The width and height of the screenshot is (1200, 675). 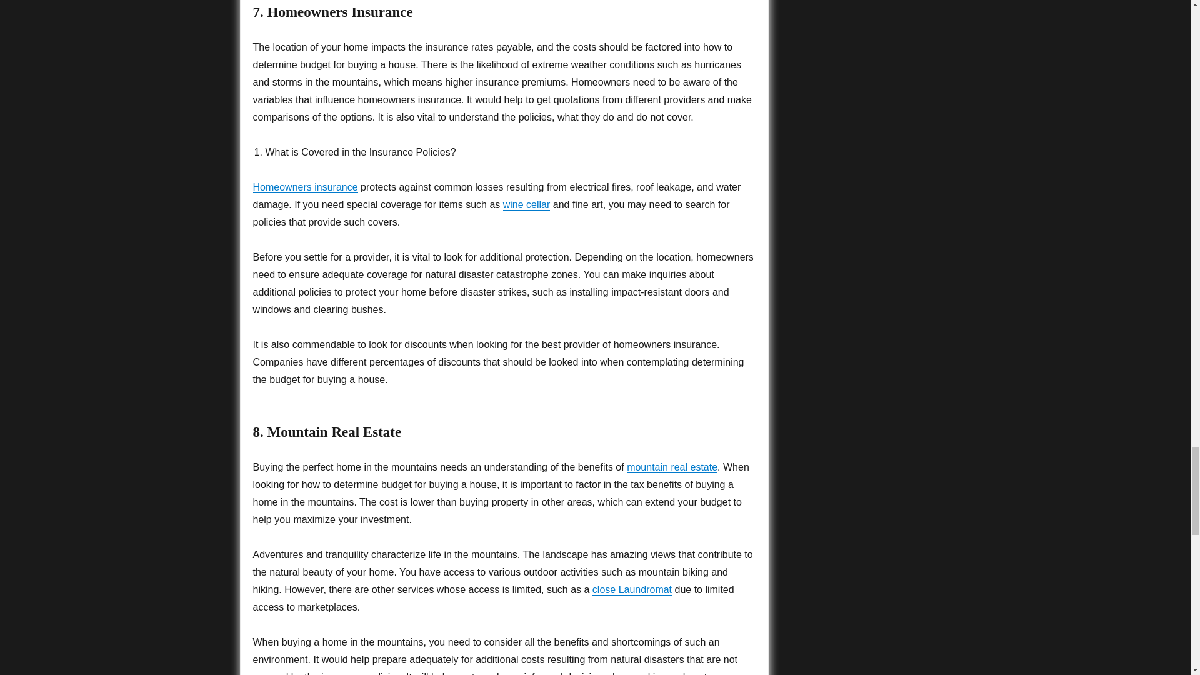 I want to click on mountain real estate, so click(x=672, y=467).